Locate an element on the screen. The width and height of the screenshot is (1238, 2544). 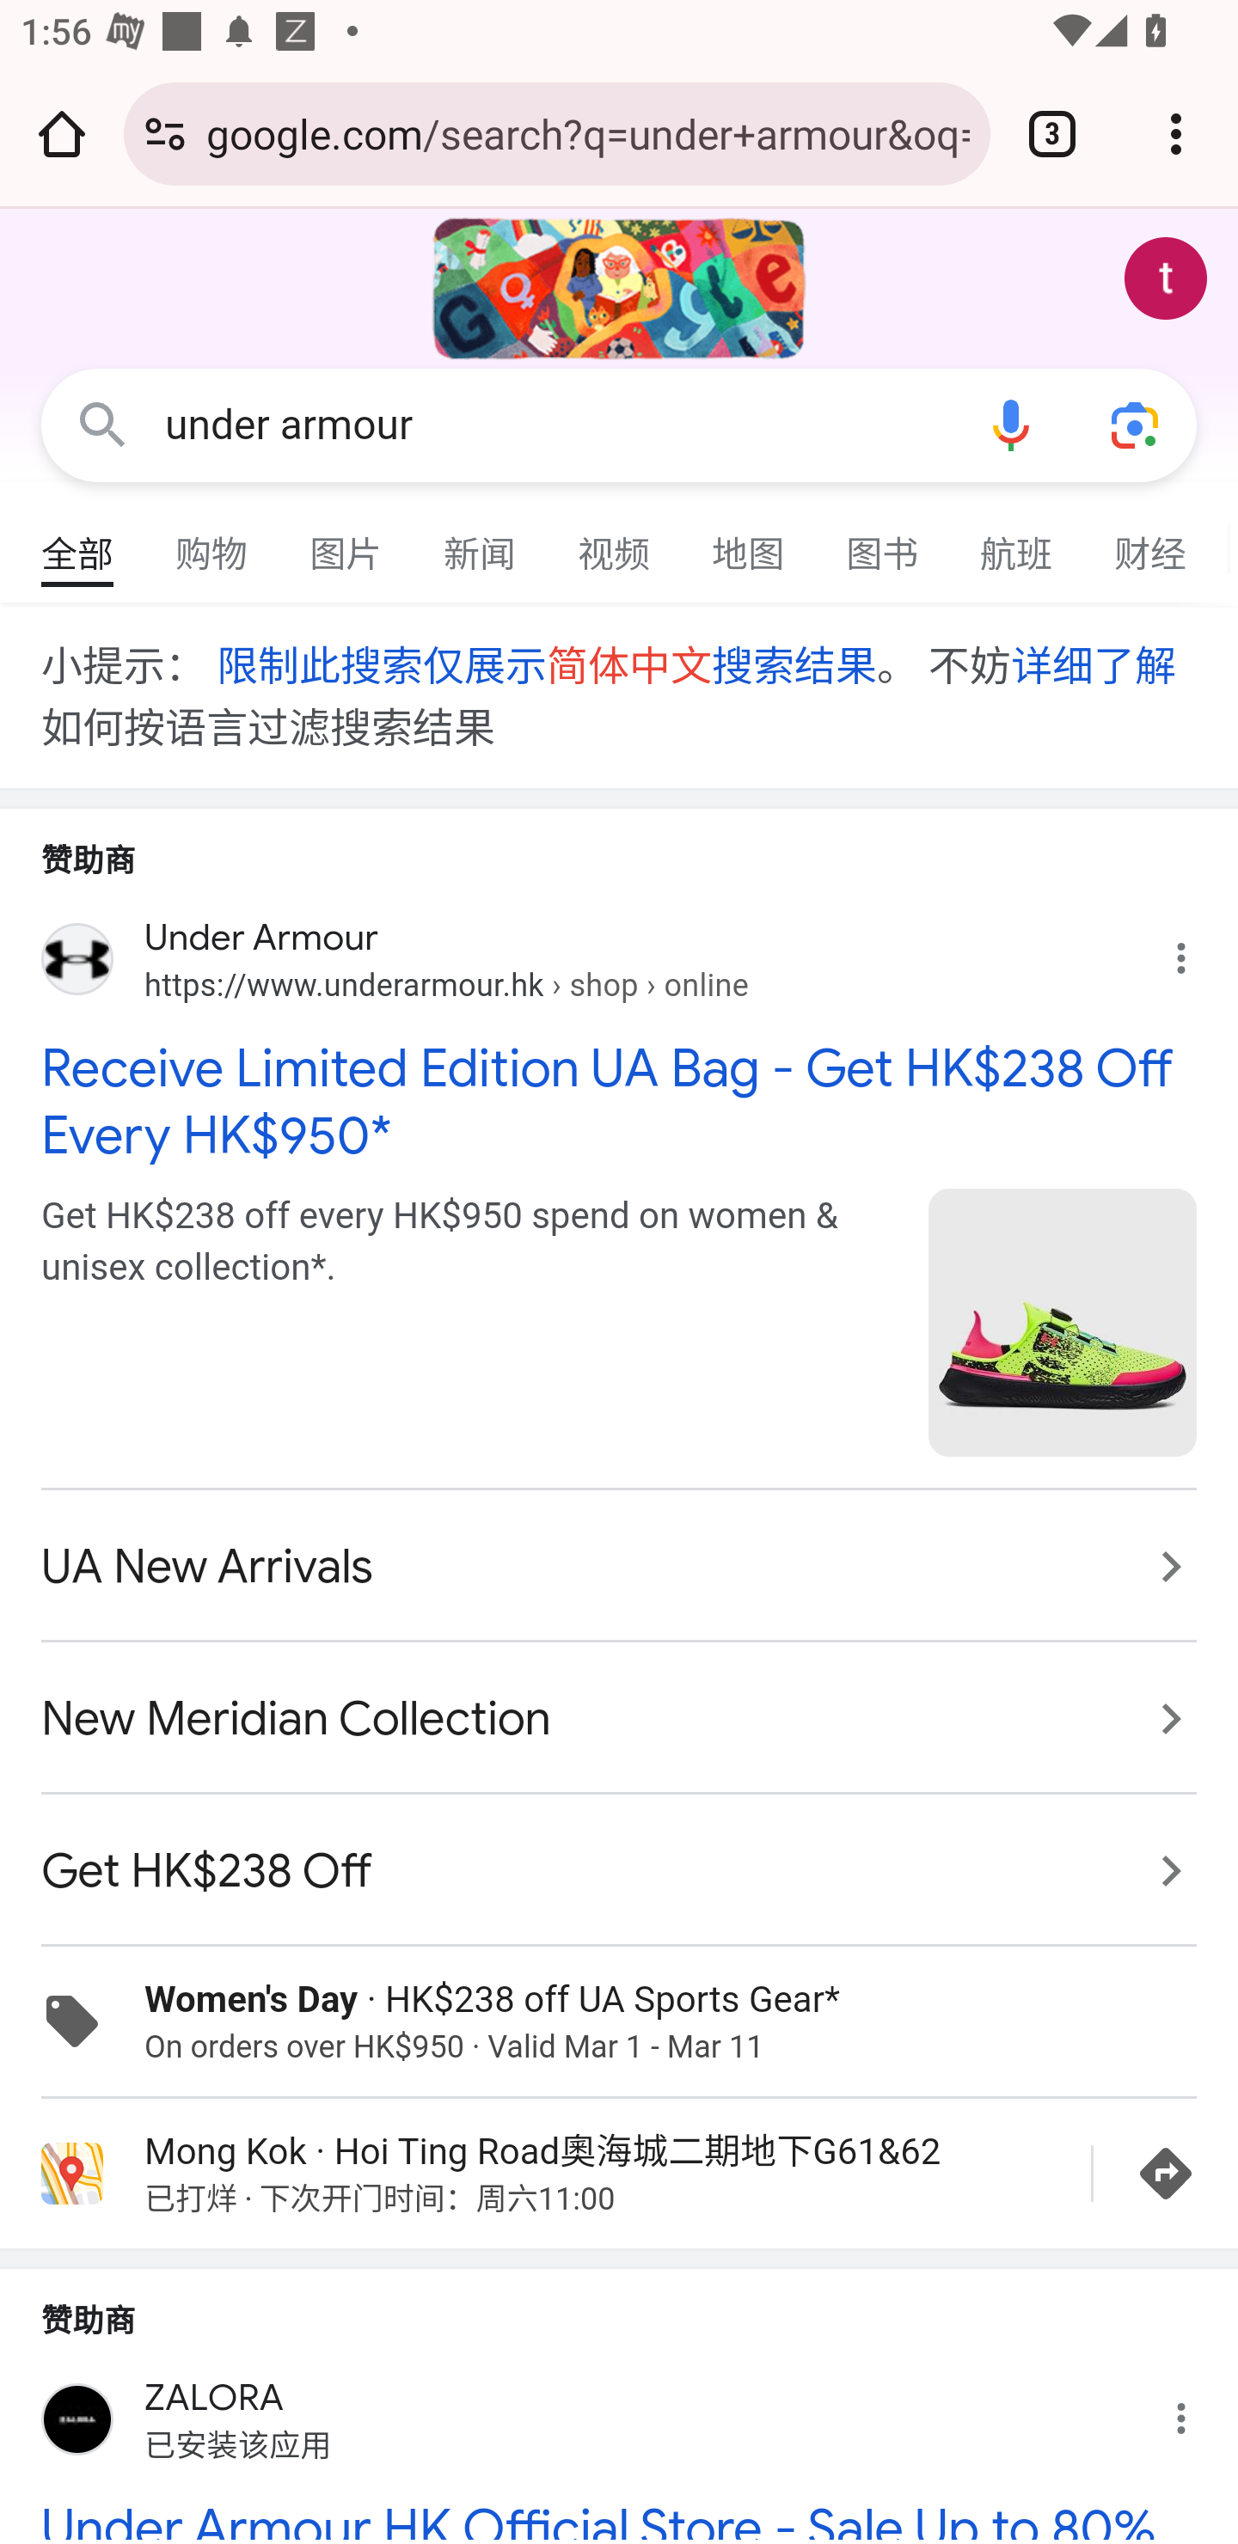
New Meridian Collection is located at coordinates (619, 1718).